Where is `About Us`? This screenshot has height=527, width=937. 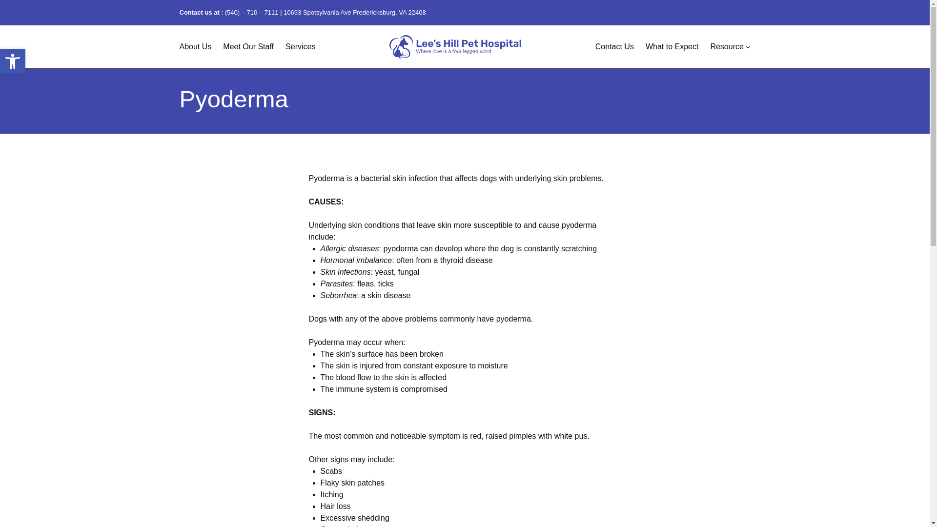 About Us is located at coordinates (195, 47).